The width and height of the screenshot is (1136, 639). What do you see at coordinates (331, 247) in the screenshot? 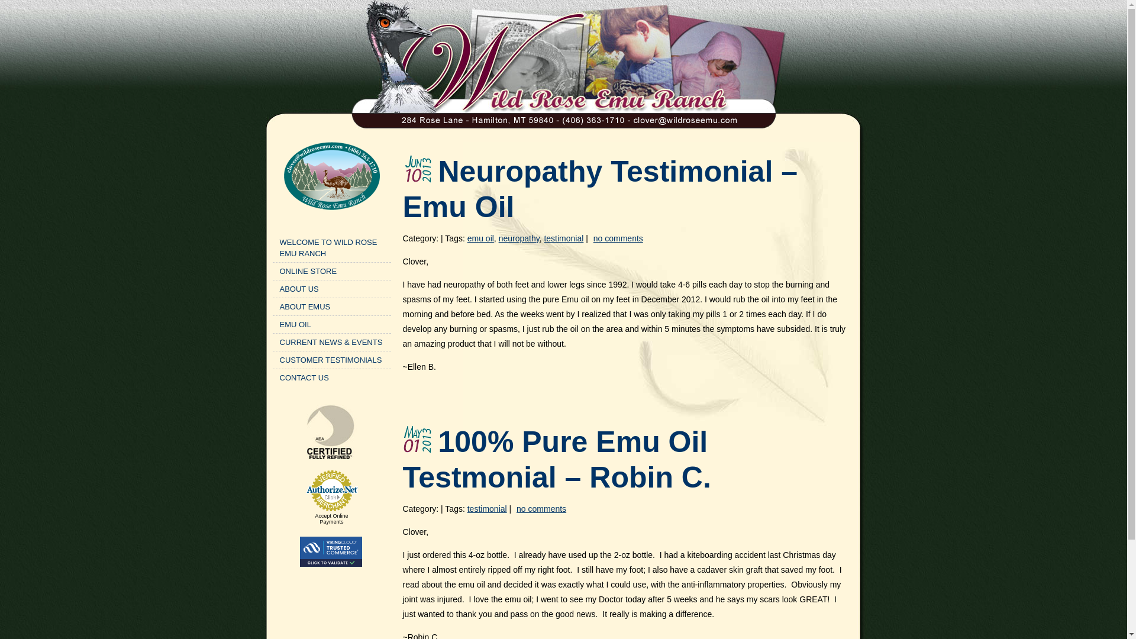
I see `WELCOME TO WILD ROSE EMU RANCH` at bounding box center [331, 247].